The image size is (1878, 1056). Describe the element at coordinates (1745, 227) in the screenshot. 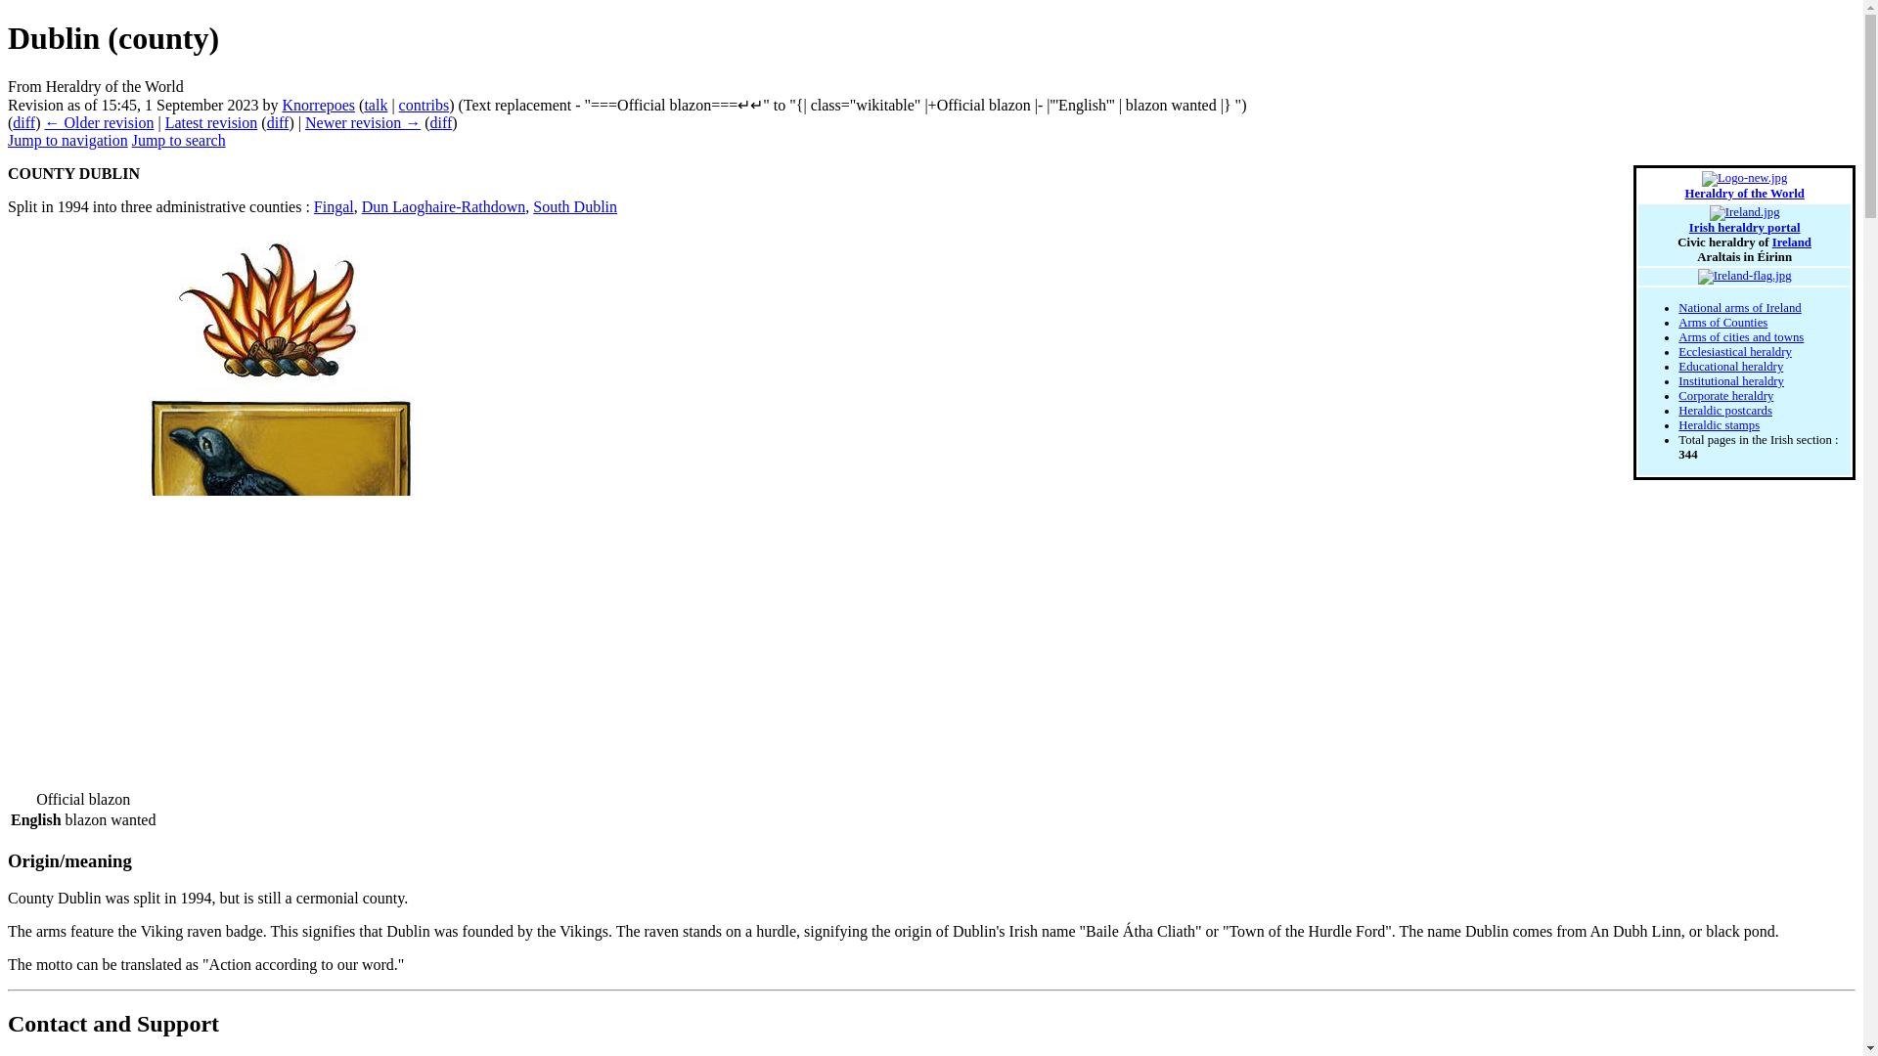

I see `Irish heraldry portal` at that location.